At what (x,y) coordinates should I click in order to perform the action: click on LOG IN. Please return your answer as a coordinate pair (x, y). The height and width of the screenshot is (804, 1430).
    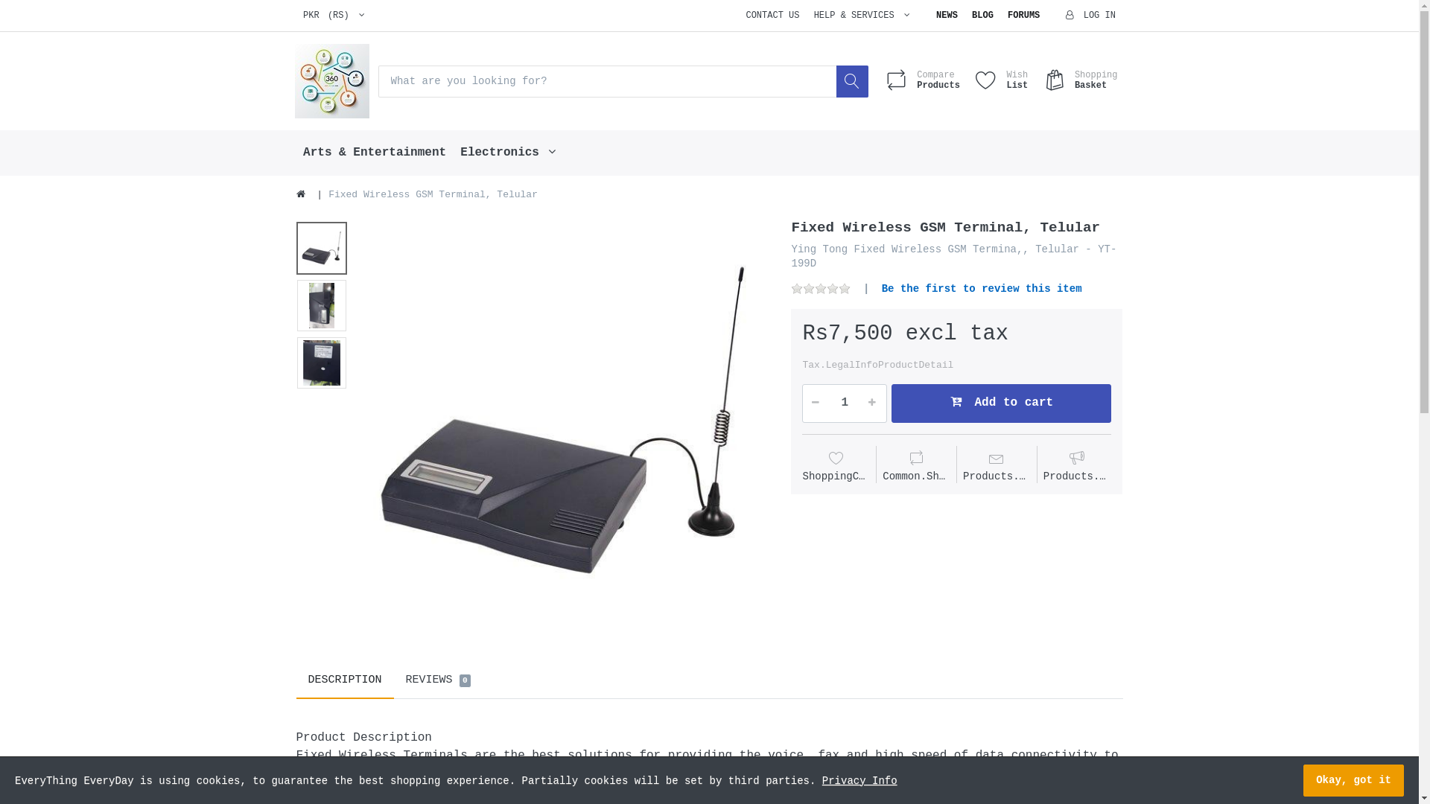
    Looking at the image, I should click on (1091, 16).